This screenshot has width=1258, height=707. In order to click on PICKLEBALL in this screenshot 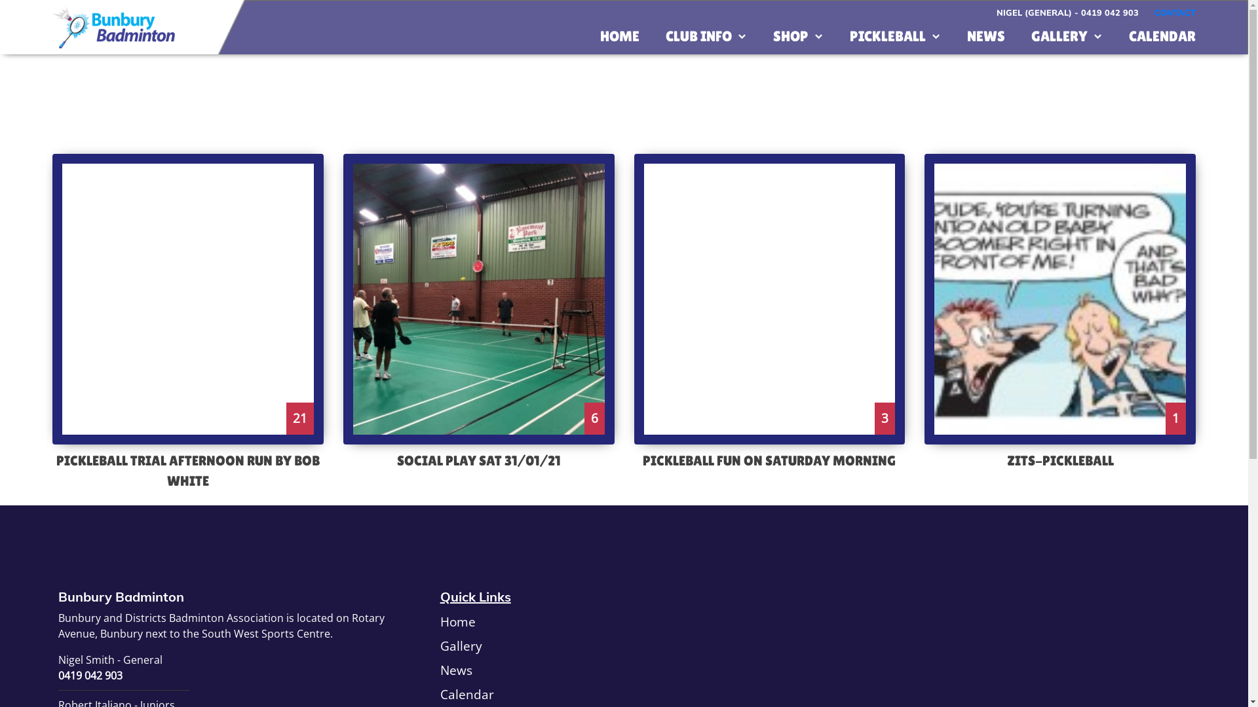, I will do `click(895, 37)`.